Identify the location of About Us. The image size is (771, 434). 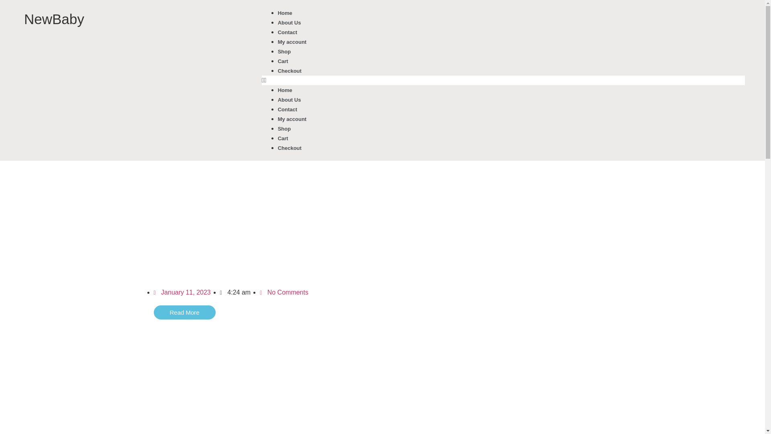
(289, 23).